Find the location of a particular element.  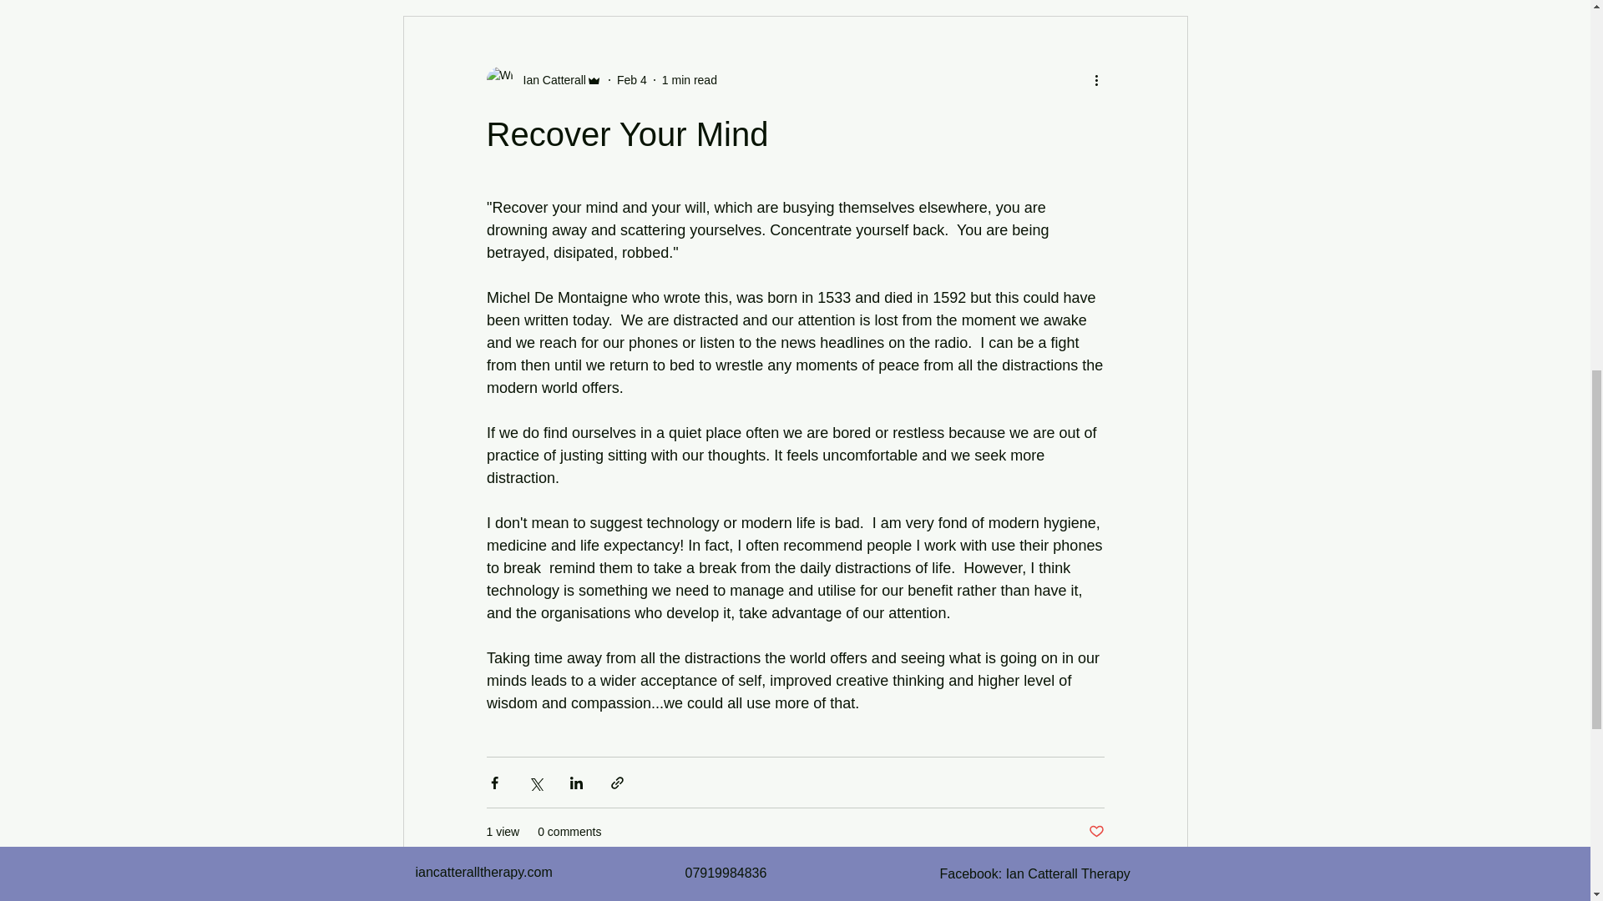

Ian Catterall is located at coordinates (543, 80).